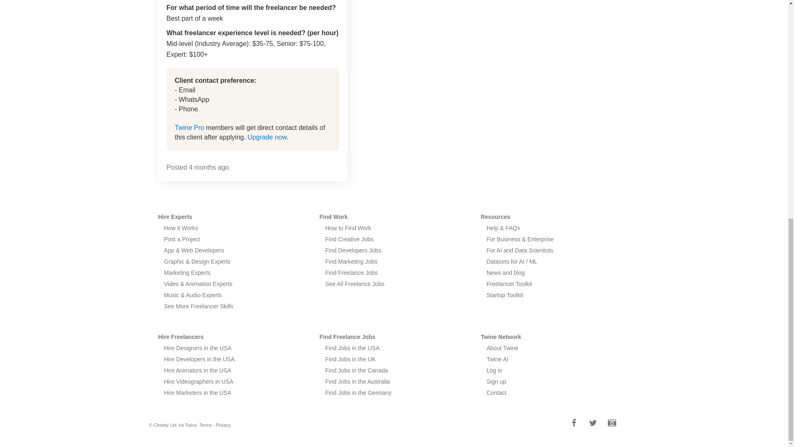 The width and height of the screenshot is (794, 447). Describe the element at coordinates (187, 273) in the screenshot. I see `Marketing Experts` at that location.